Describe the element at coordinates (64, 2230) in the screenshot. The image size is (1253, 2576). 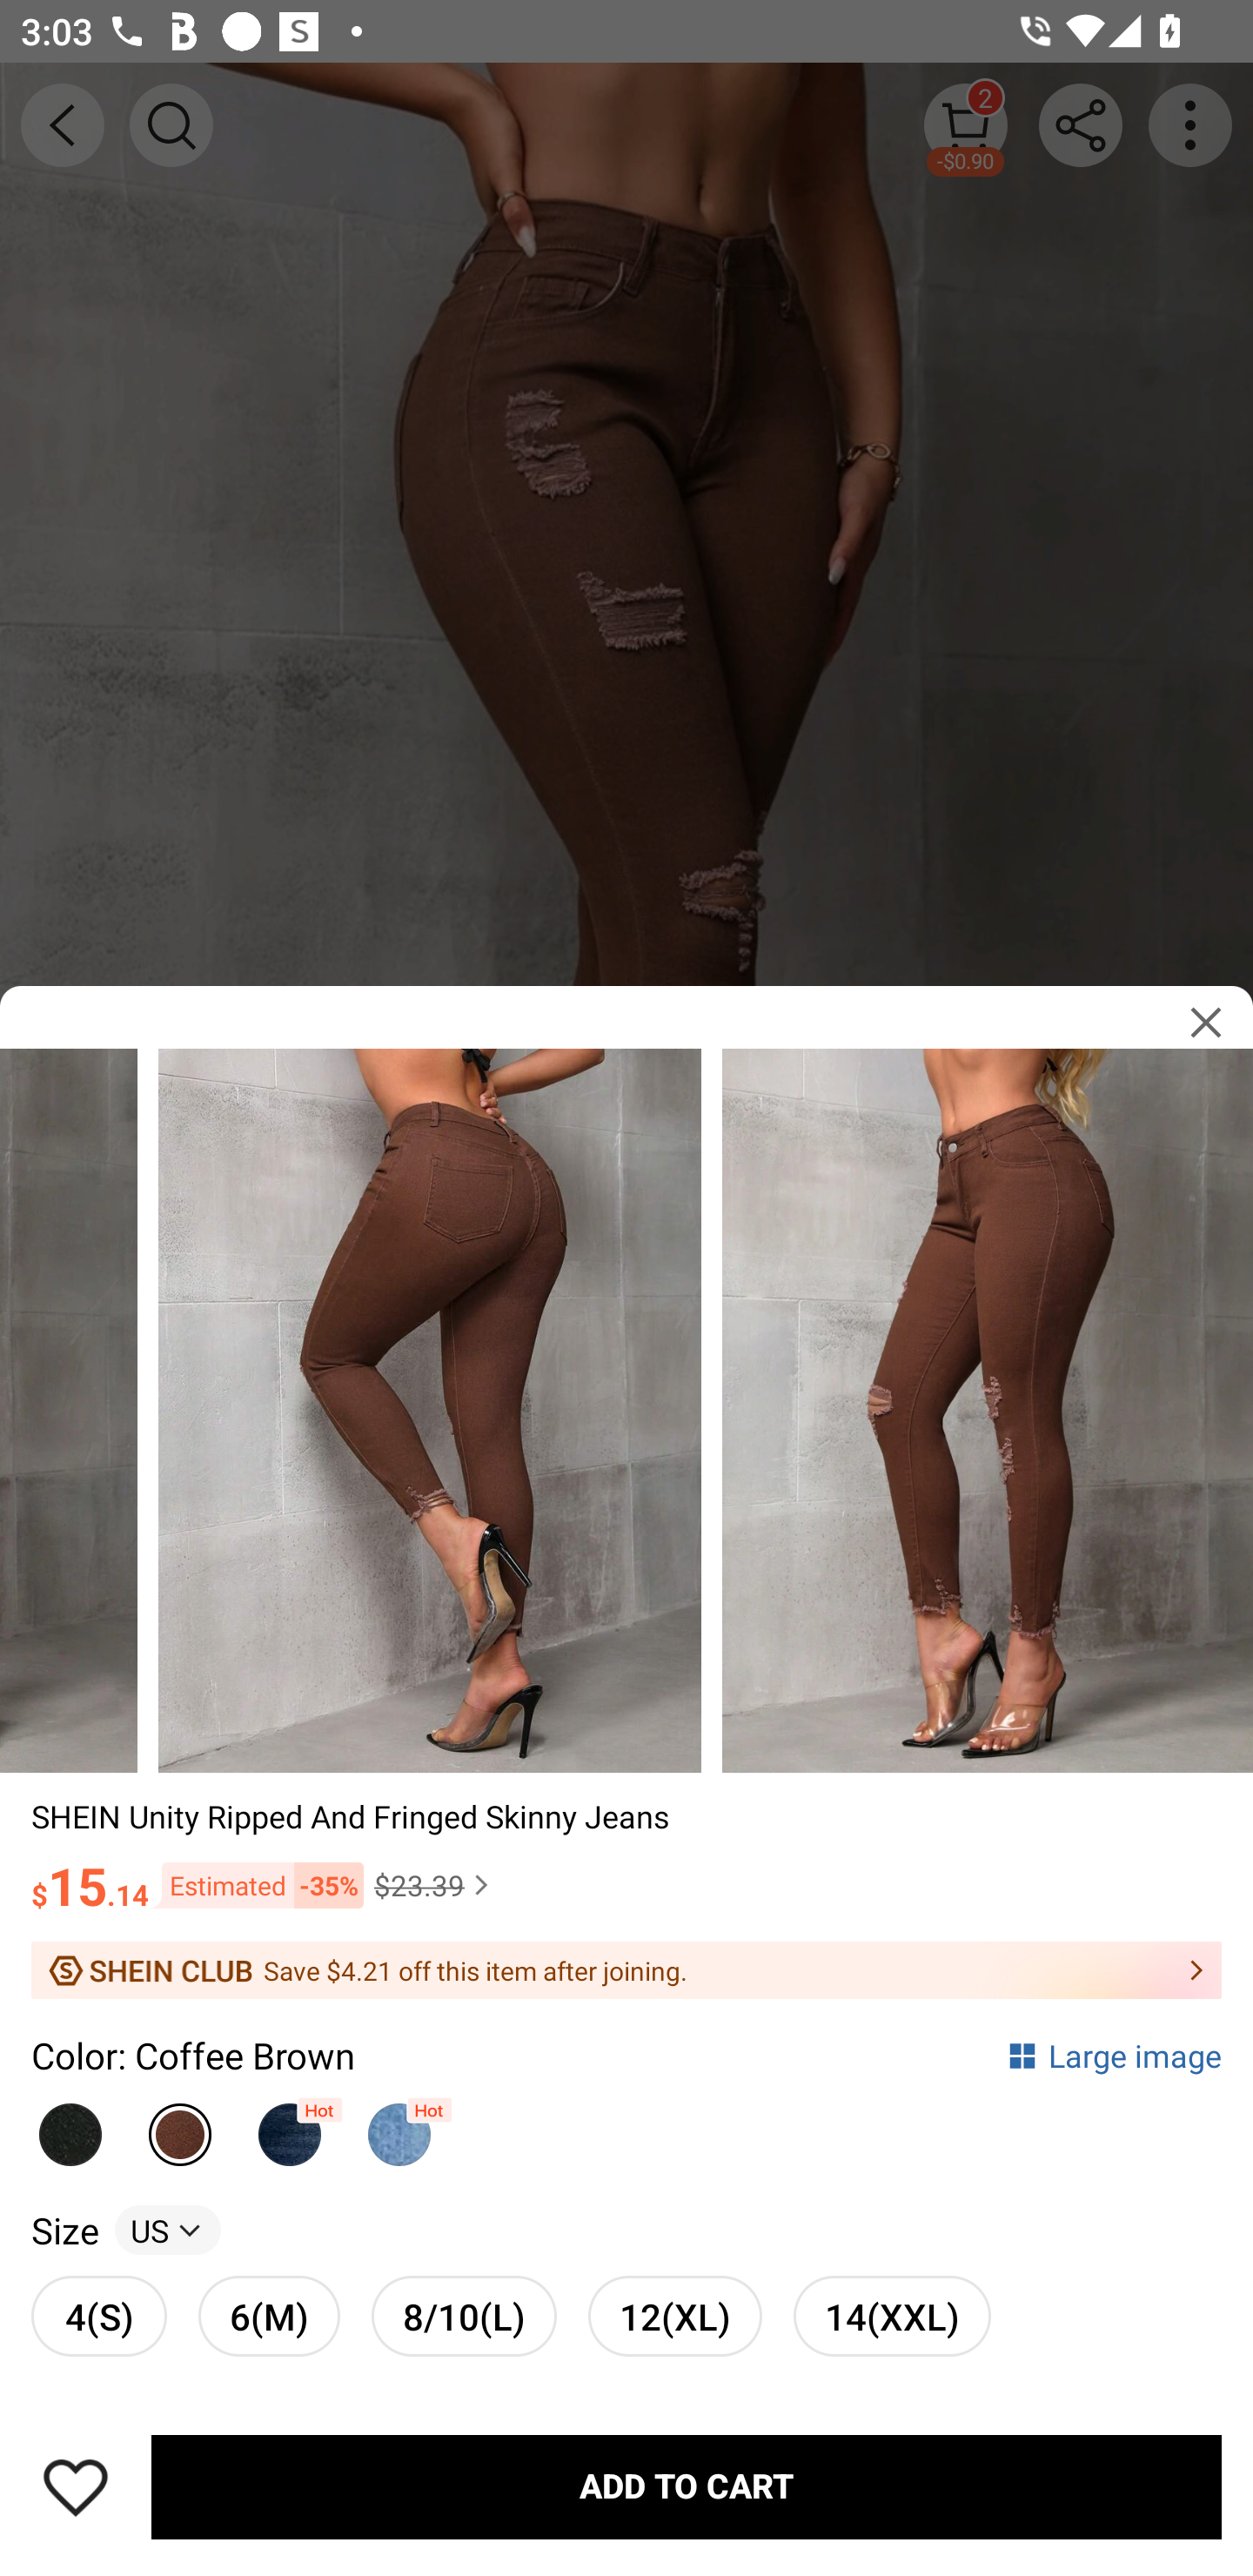
I see `Size` at that location.